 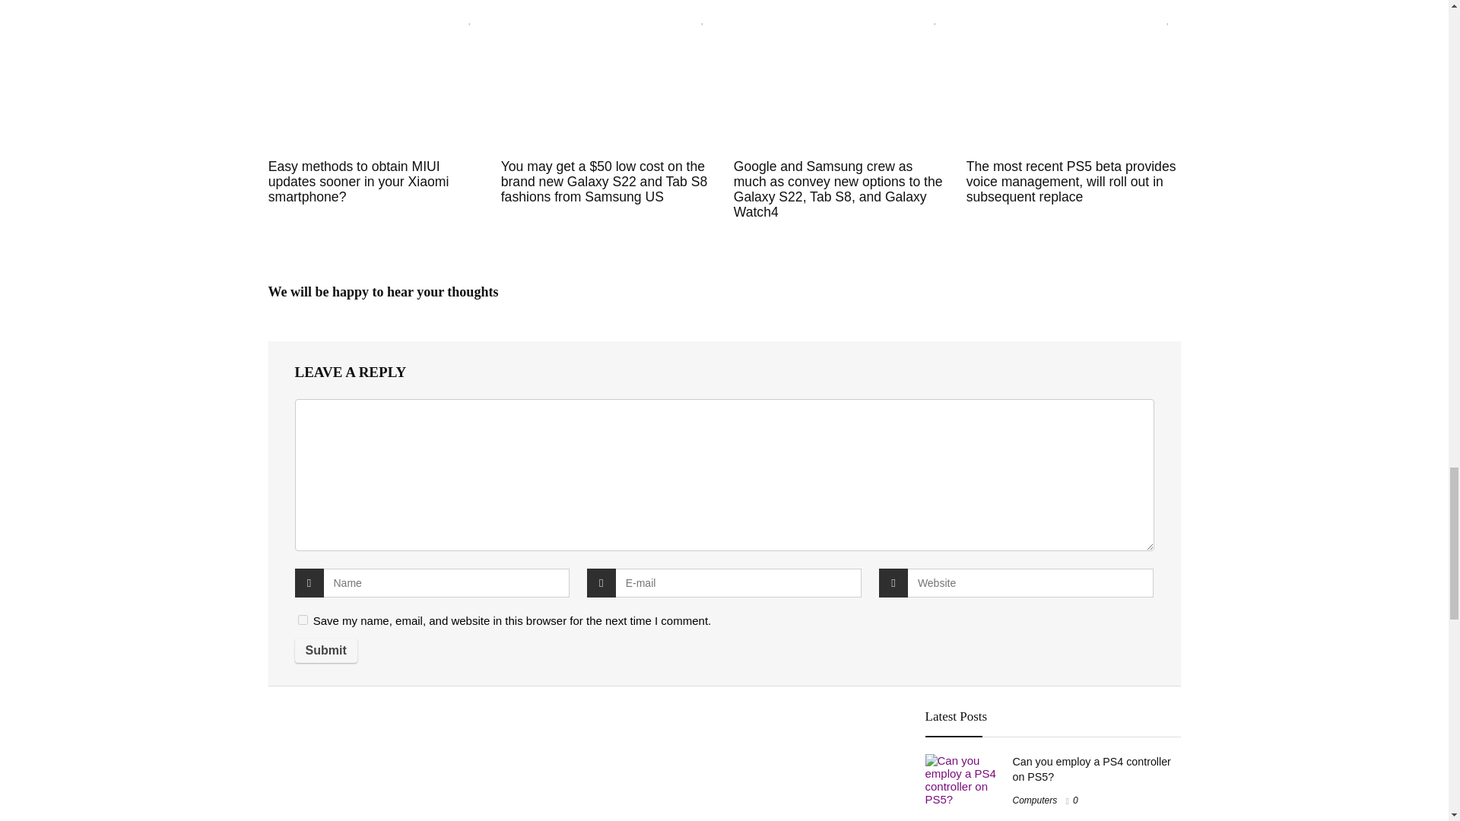 What do you see at coordinates (325, 651) in the screenshot?
I see `Submit` at bounding box center [325, 651].